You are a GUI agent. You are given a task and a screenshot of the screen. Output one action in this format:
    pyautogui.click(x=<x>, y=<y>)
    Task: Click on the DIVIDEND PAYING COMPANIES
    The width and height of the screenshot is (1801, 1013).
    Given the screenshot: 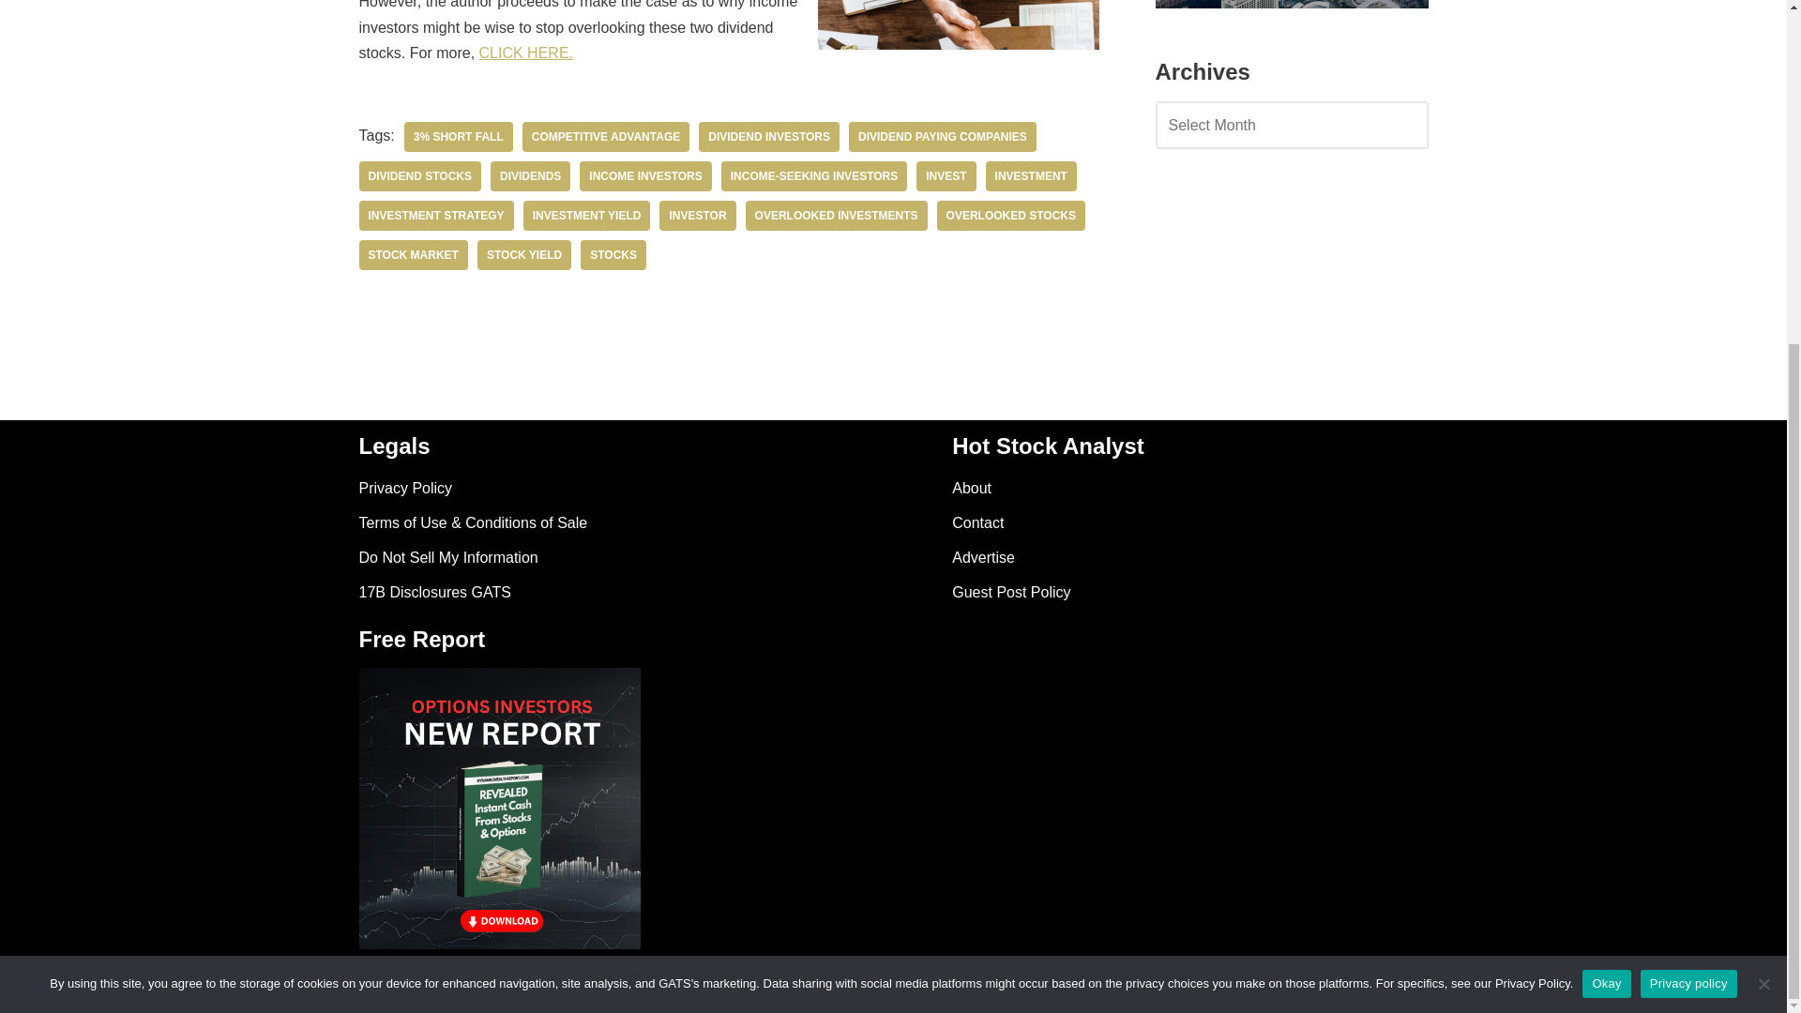 What is the action you would take?
    pyautogui.click(x=942, y=137)
    